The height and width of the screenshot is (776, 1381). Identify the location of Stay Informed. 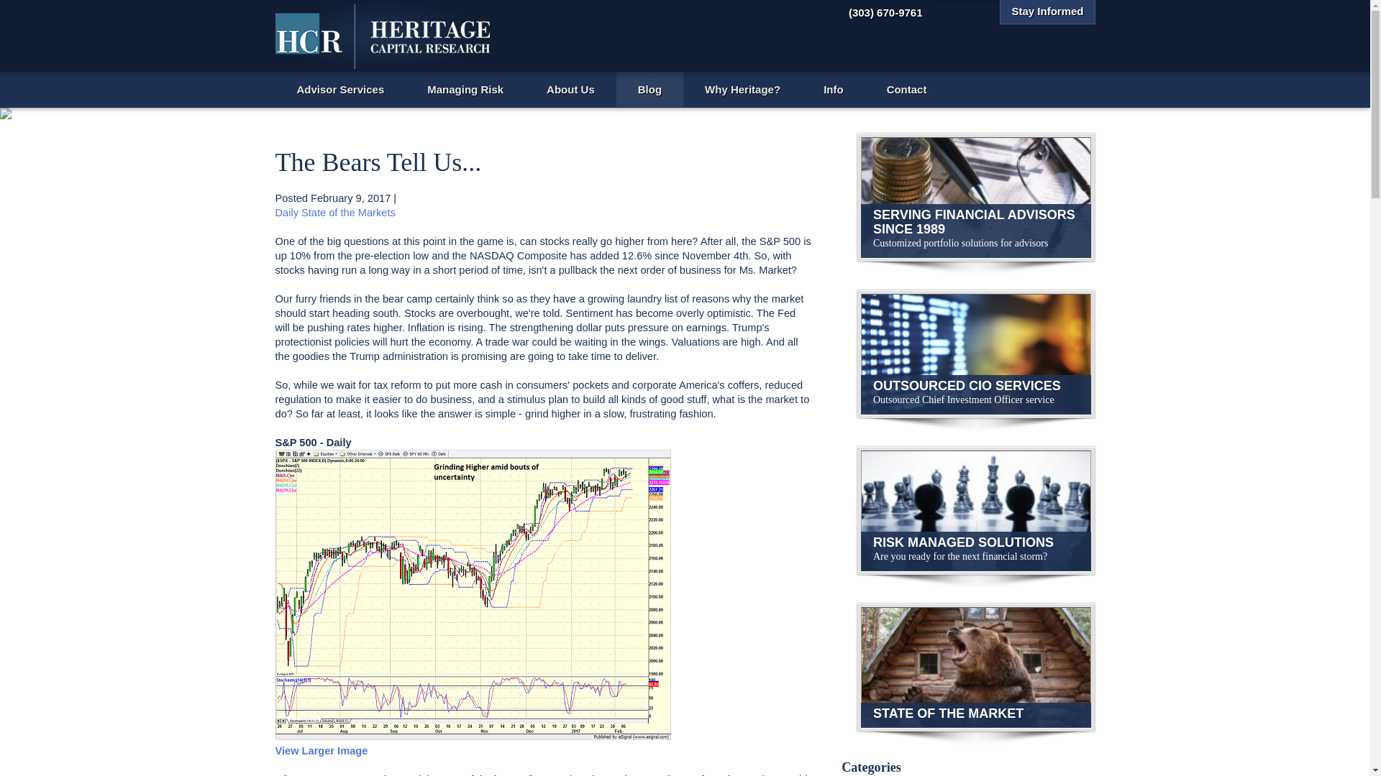
(1047, 11).